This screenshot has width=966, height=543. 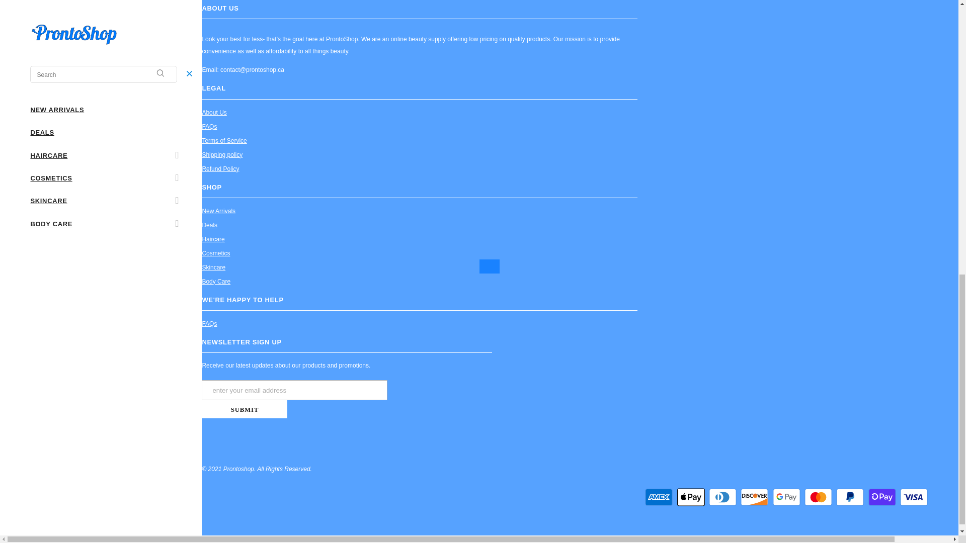 I want to click on Discover, so click(x=754, y=497).